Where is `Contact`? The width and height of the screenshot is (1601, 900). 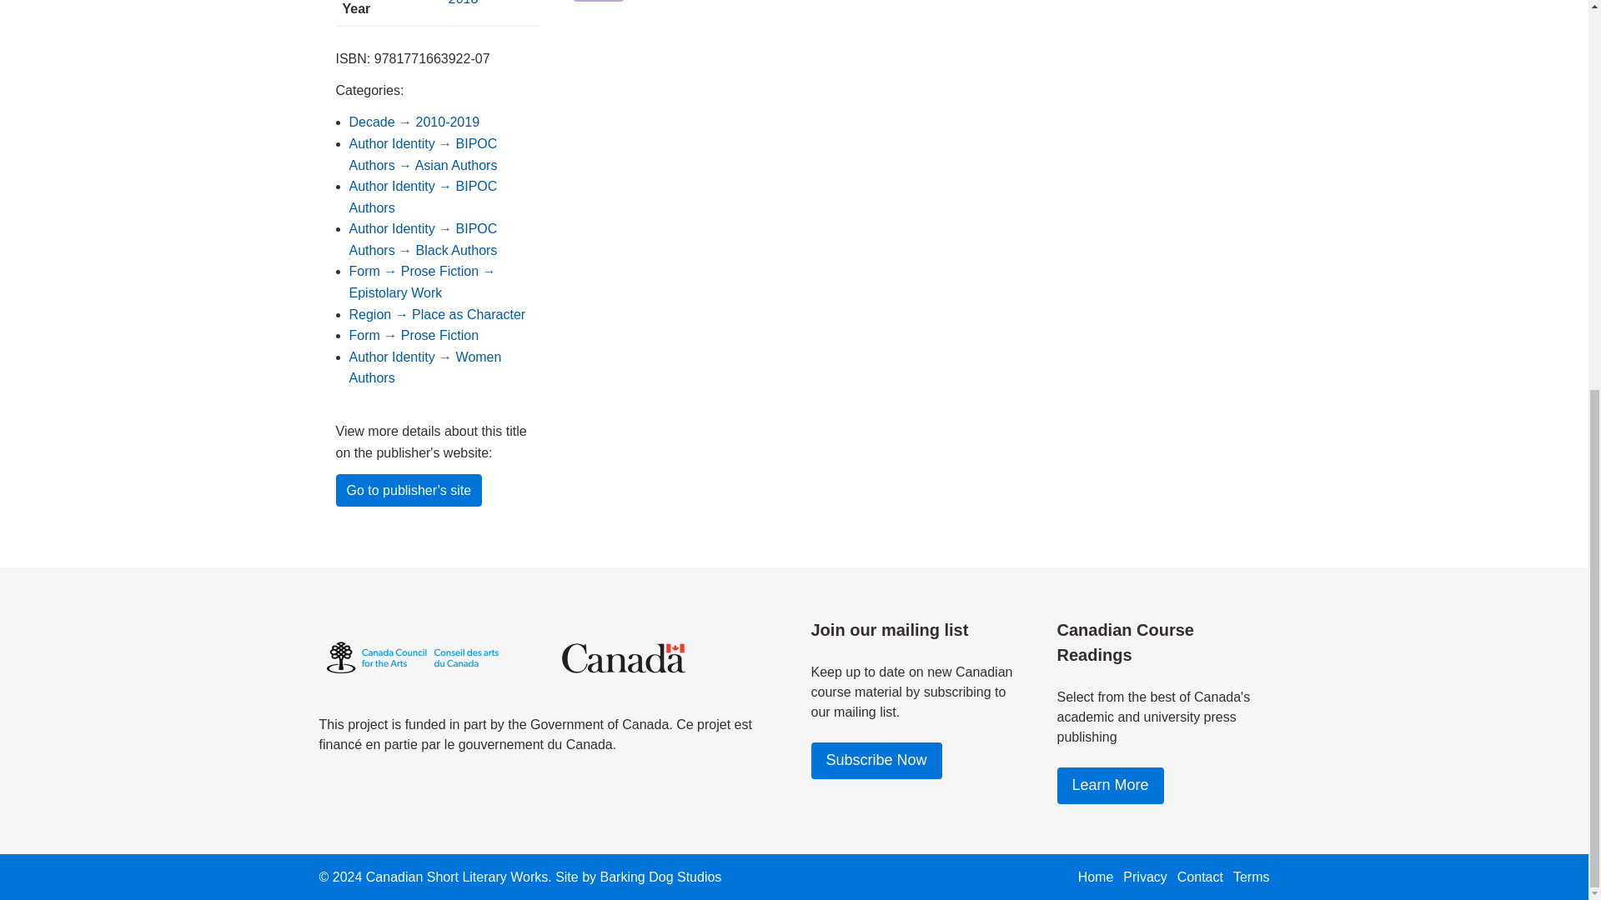
Contact is located at coordinates (1199, 877).